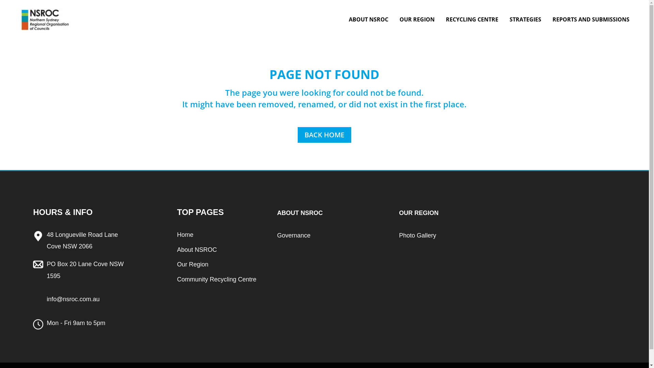 The image size is (654, 368). What do you see at coordinates (193, 264) in the screenshot?
I see `Our Region` at bounding box center [193, 264].